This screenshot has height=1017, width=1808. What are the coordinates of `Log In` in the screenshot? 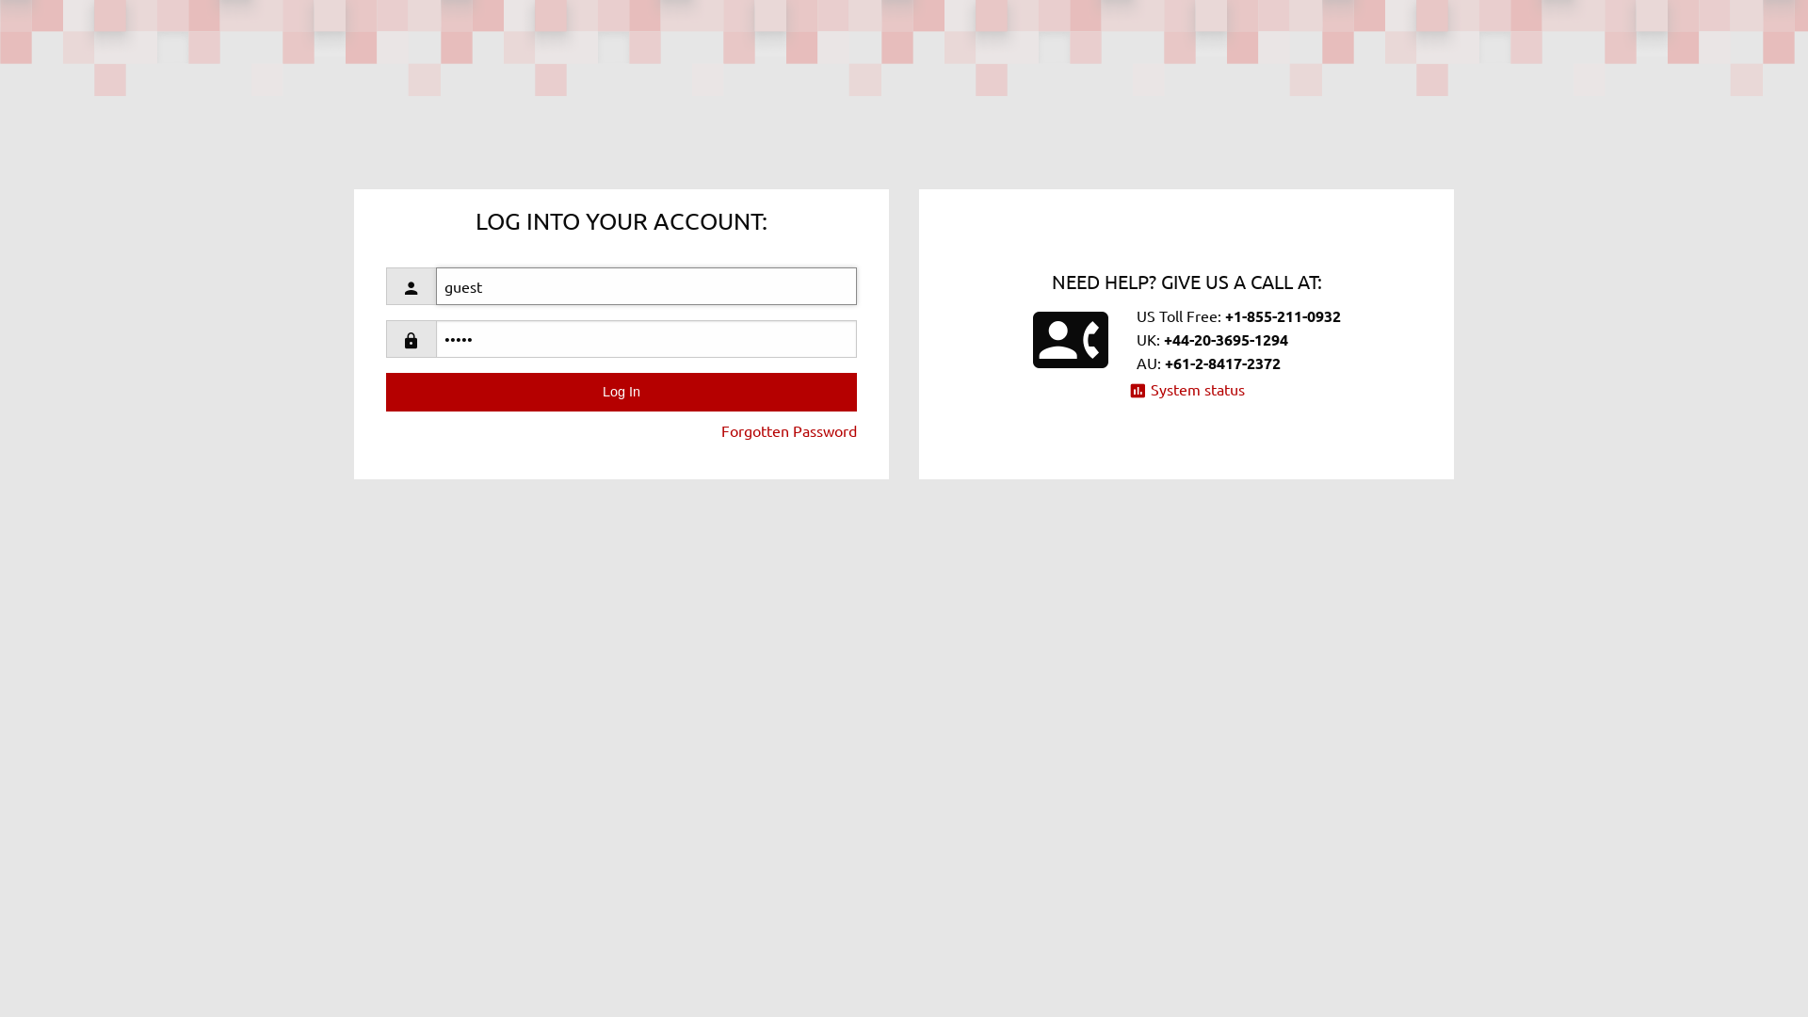 It's located at (621, 392).